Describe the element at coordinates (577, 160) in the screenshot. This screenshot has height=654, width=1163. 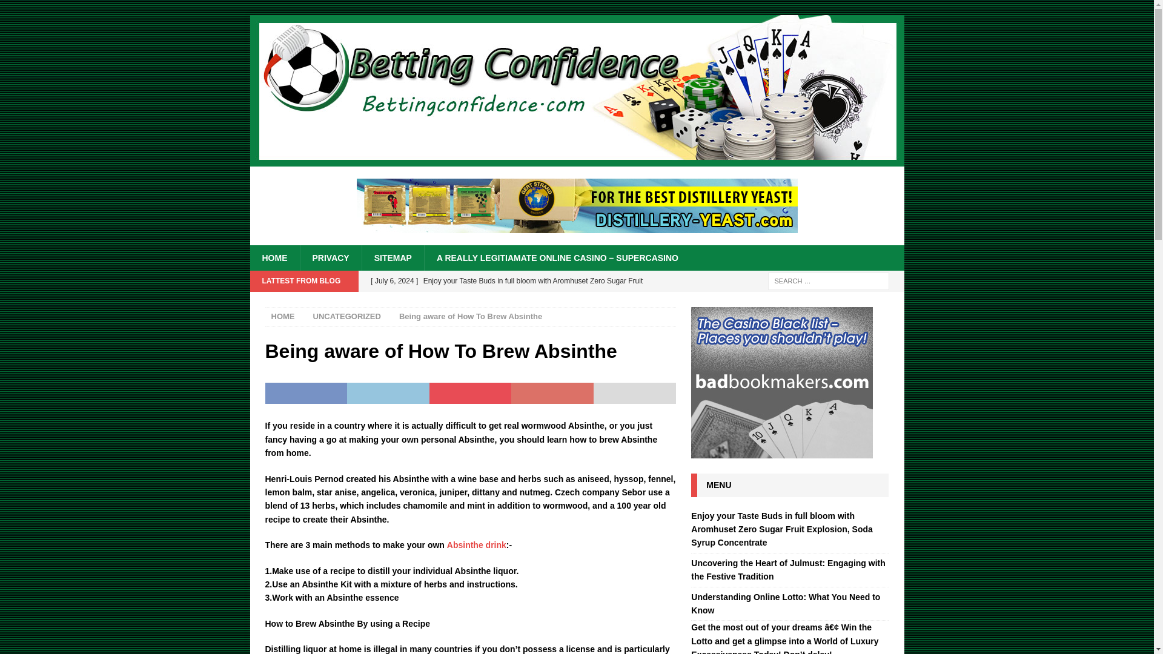
I see `bettingconfidence` at that location.